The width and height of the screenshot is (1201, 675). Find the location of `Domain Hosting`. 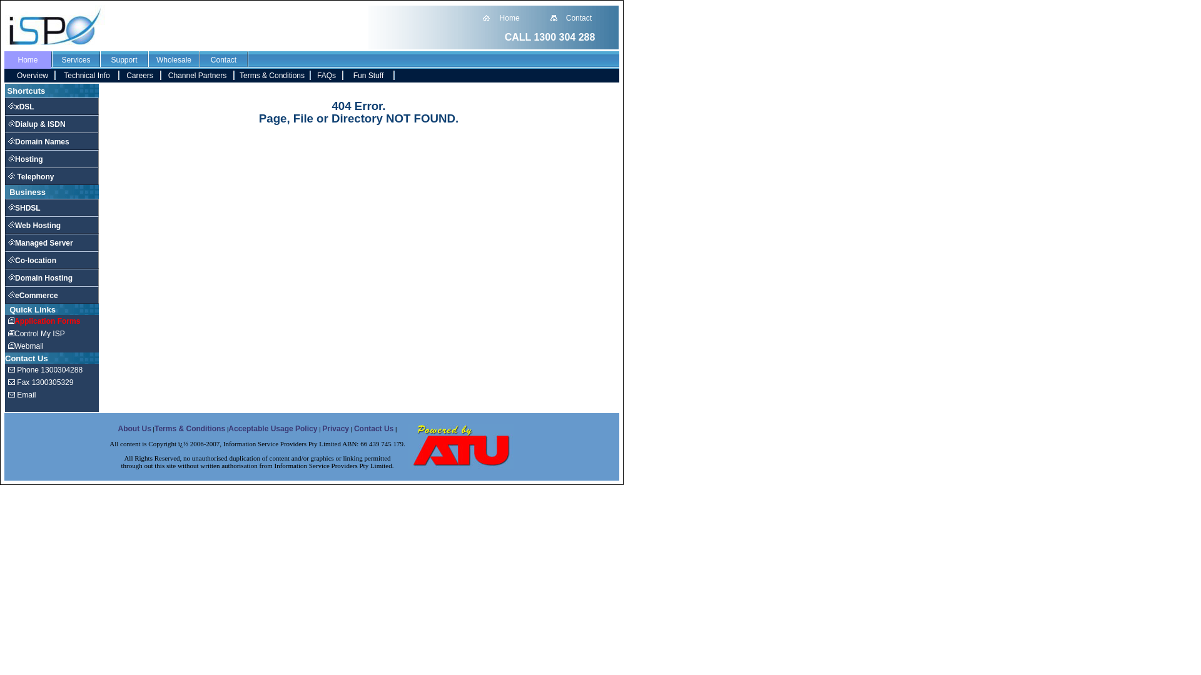

Domain Hosting is located at coordinates (40, 278).